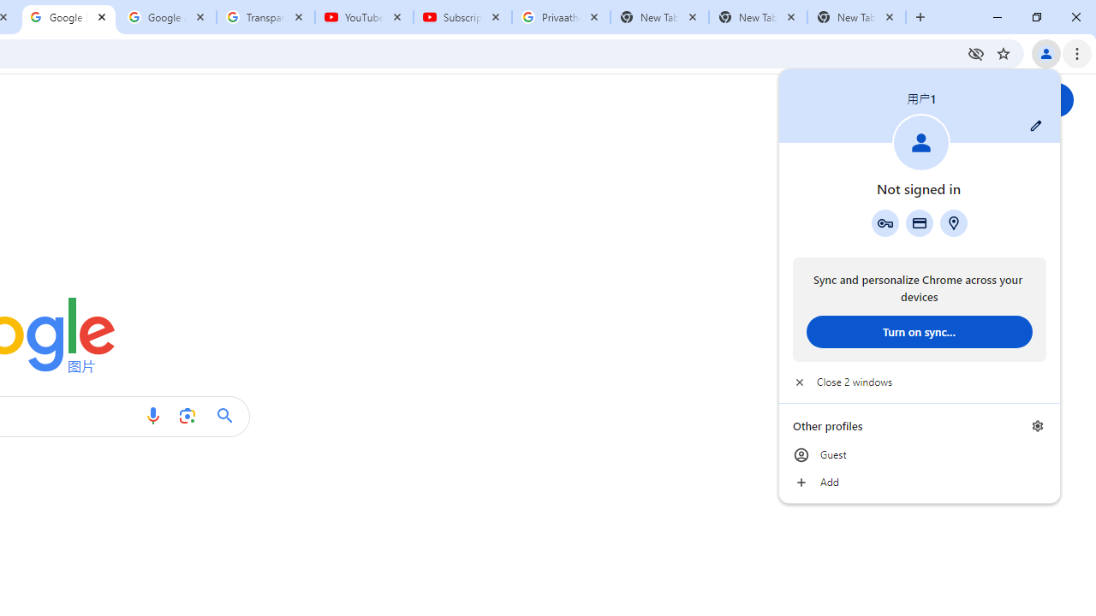  I want to click on YouTube, so click(363, 17).